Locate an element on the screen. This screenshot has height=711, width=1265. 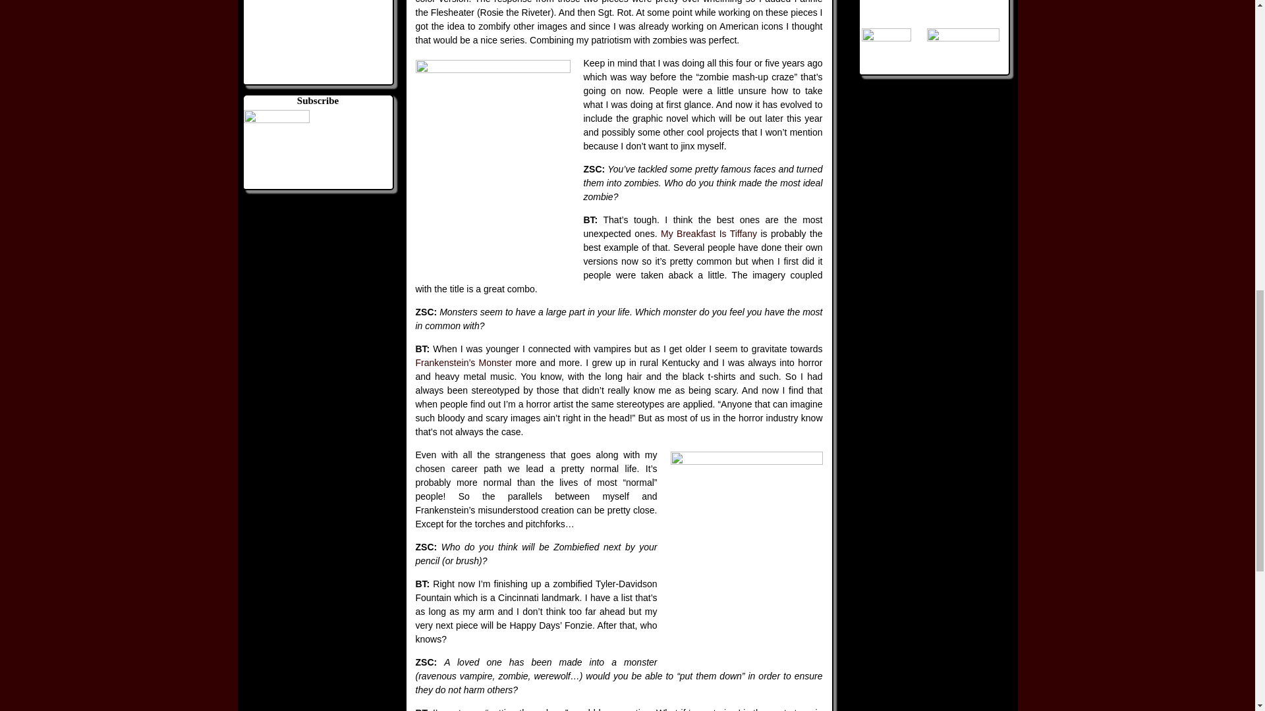
WSPA is located at coordinates (962, 43).